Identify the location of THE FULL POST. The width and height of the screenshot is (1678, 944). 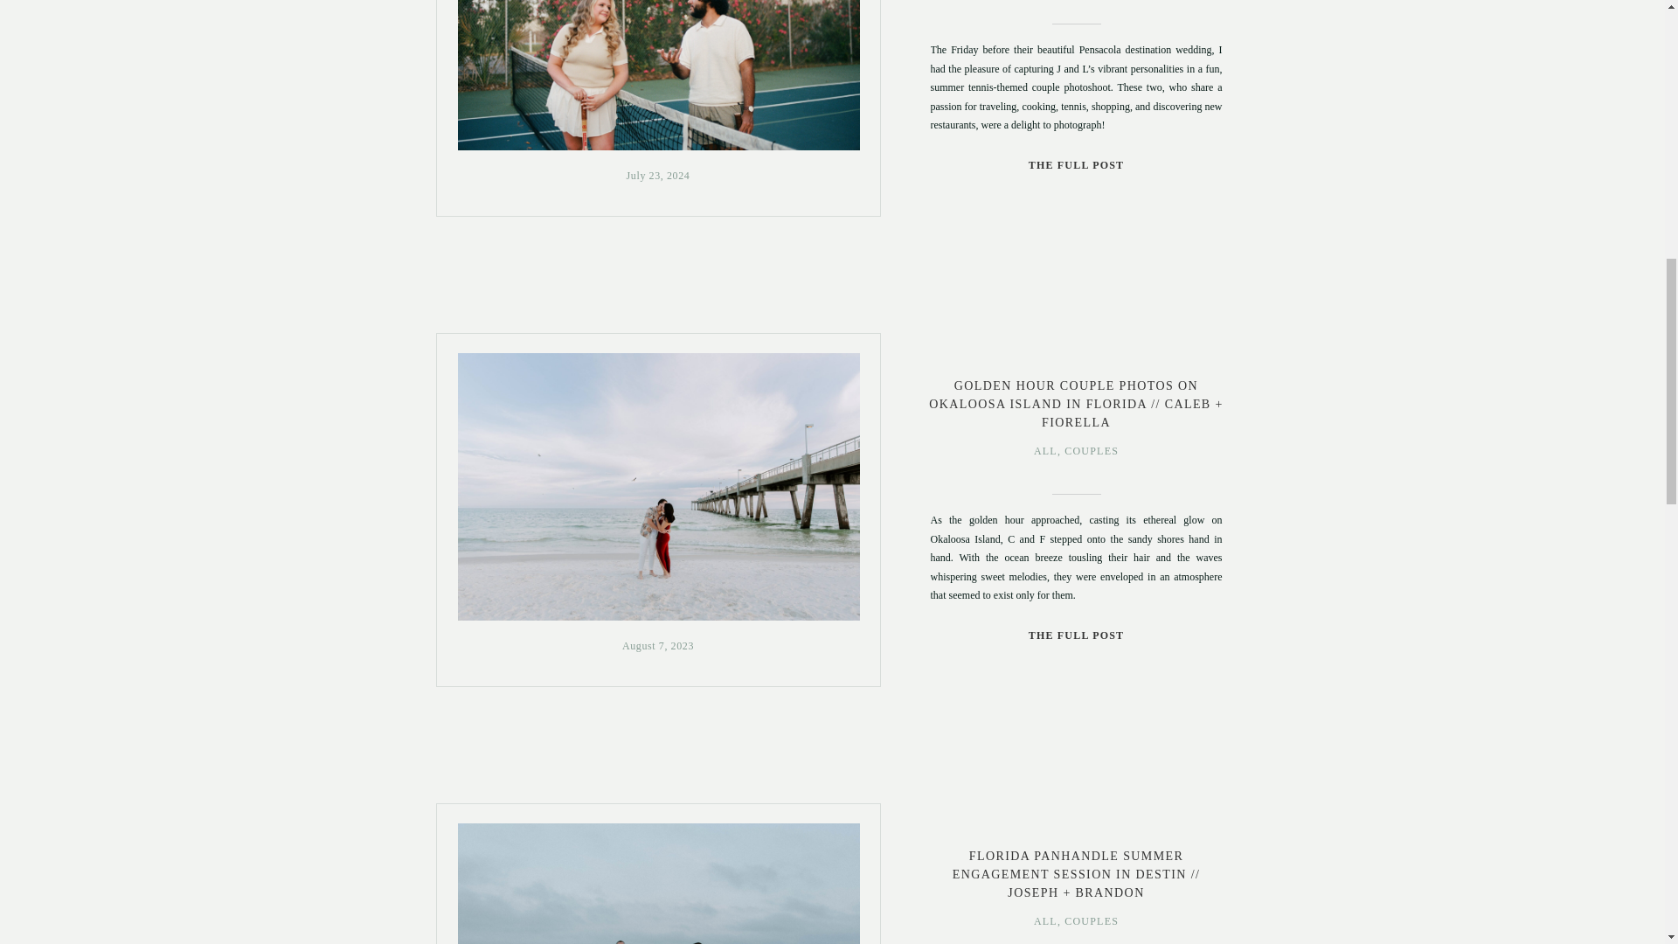
(1075, 165).